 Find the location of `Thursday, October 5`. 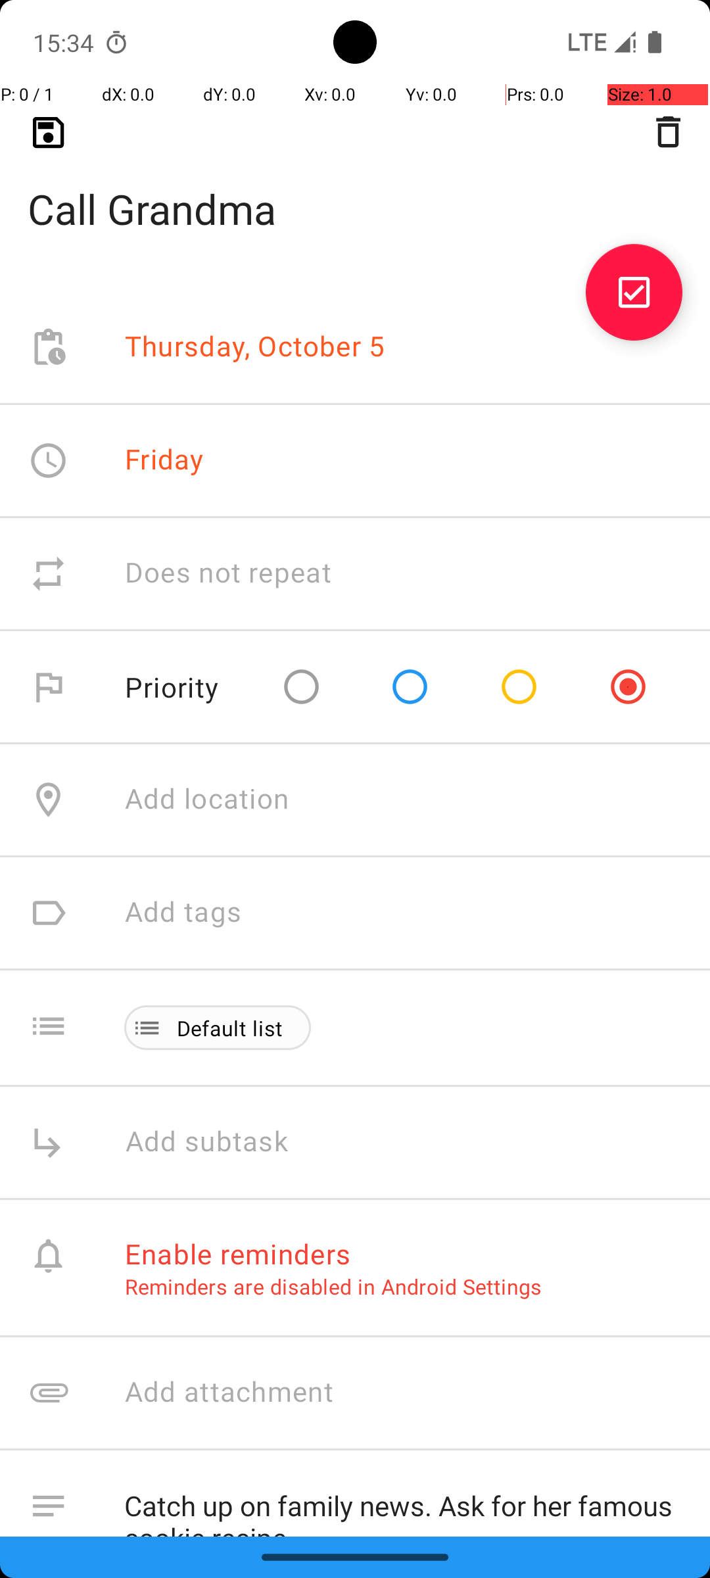

Thursday, October 5 is located at coordinates (255, 347).